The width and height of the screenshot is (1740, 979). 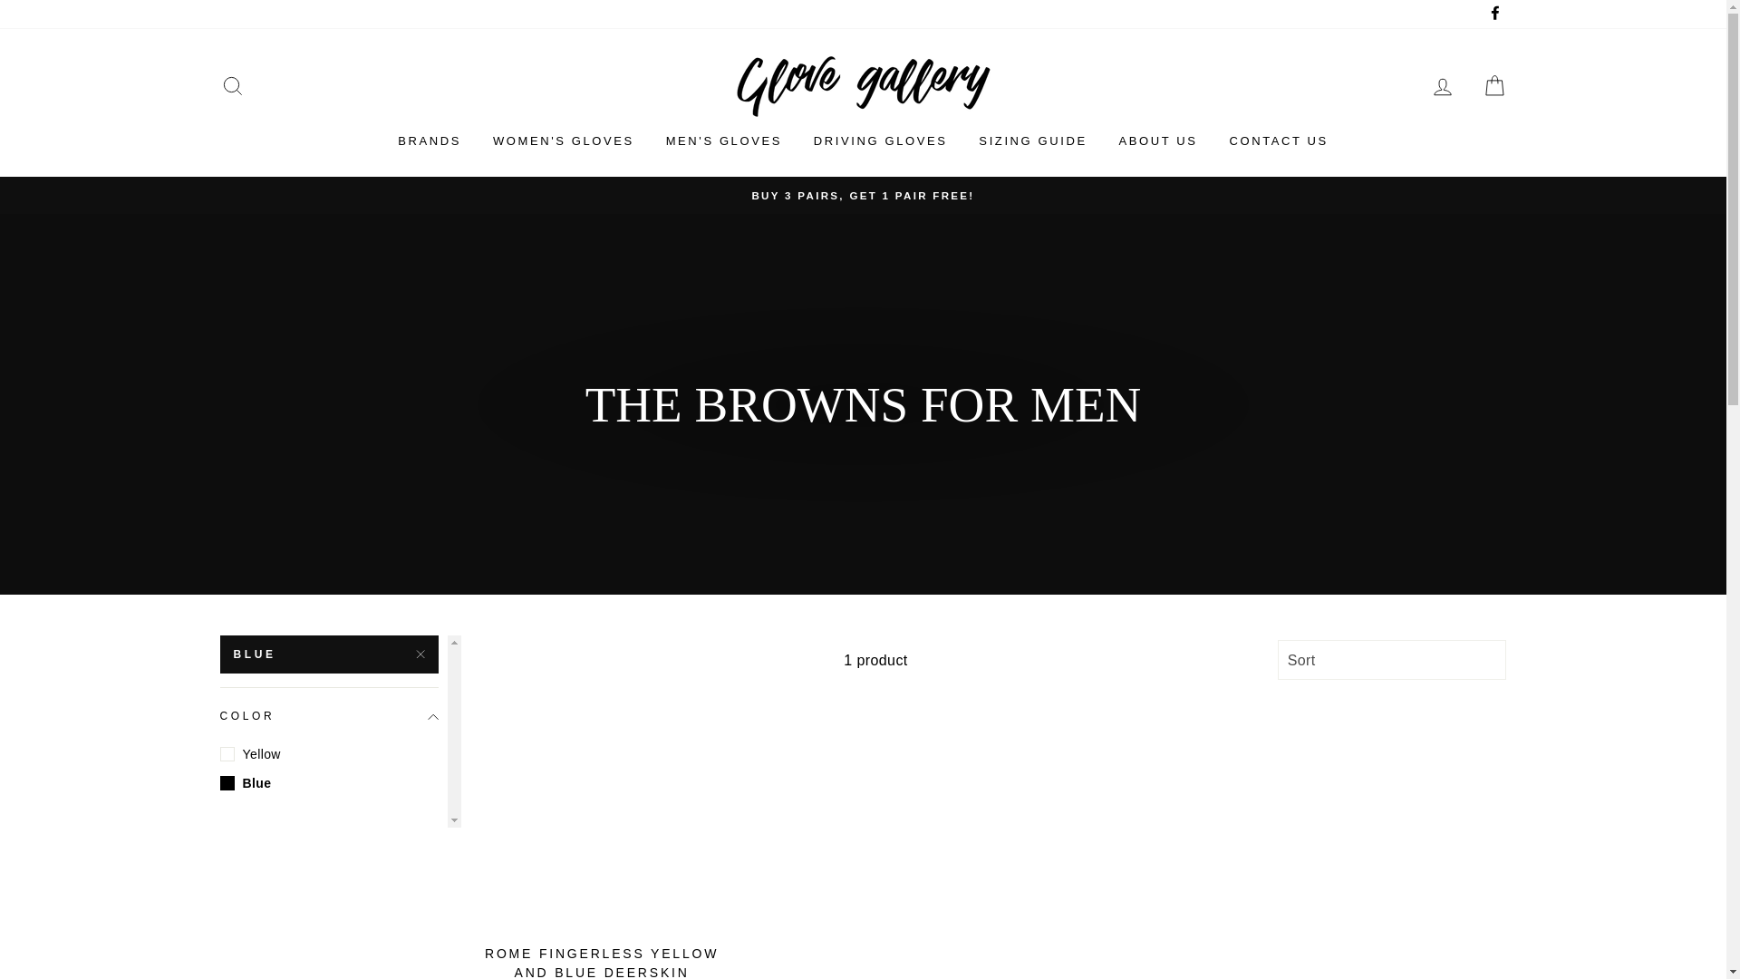 I want to click on BRANDS, so click(x=430, y=141).